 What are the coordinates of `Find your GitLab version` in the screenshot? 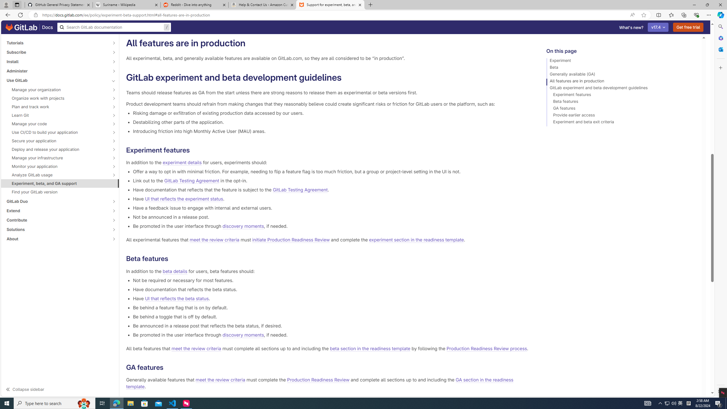 It's located at (60, 192).